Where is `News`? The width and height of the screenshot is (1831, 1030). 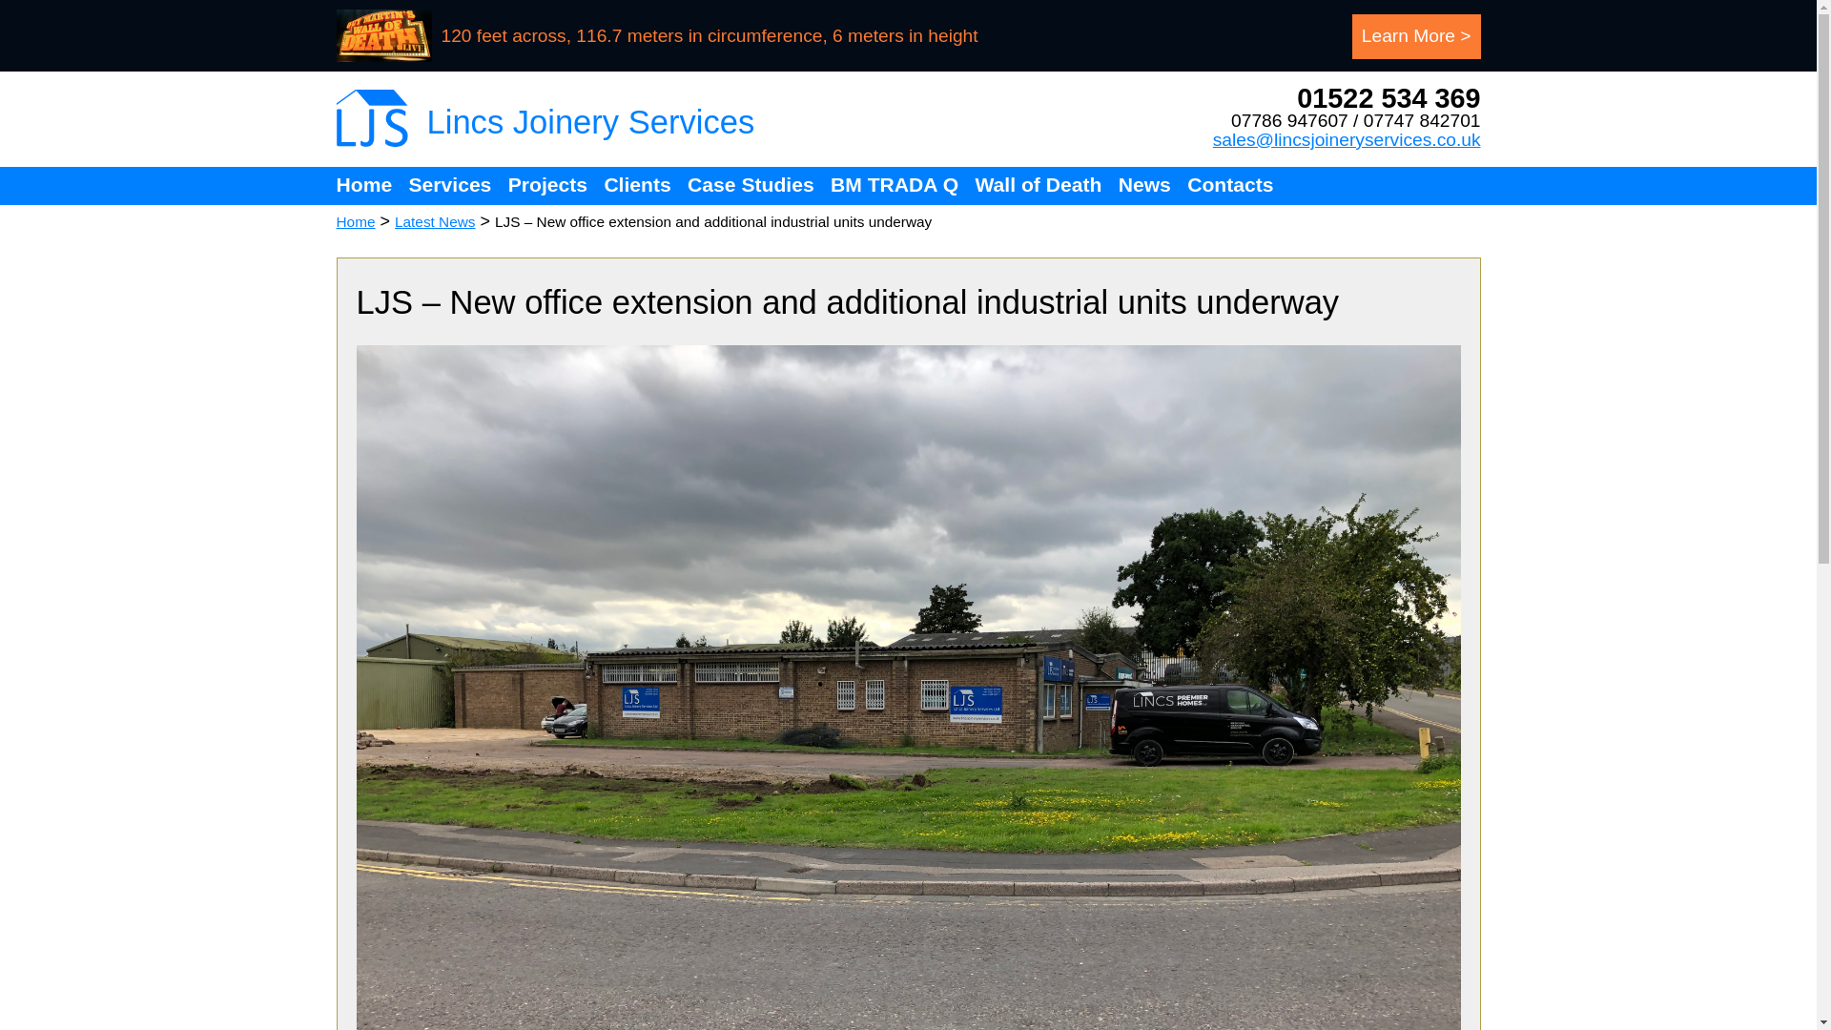 News is located at coordinates (1144, 185).